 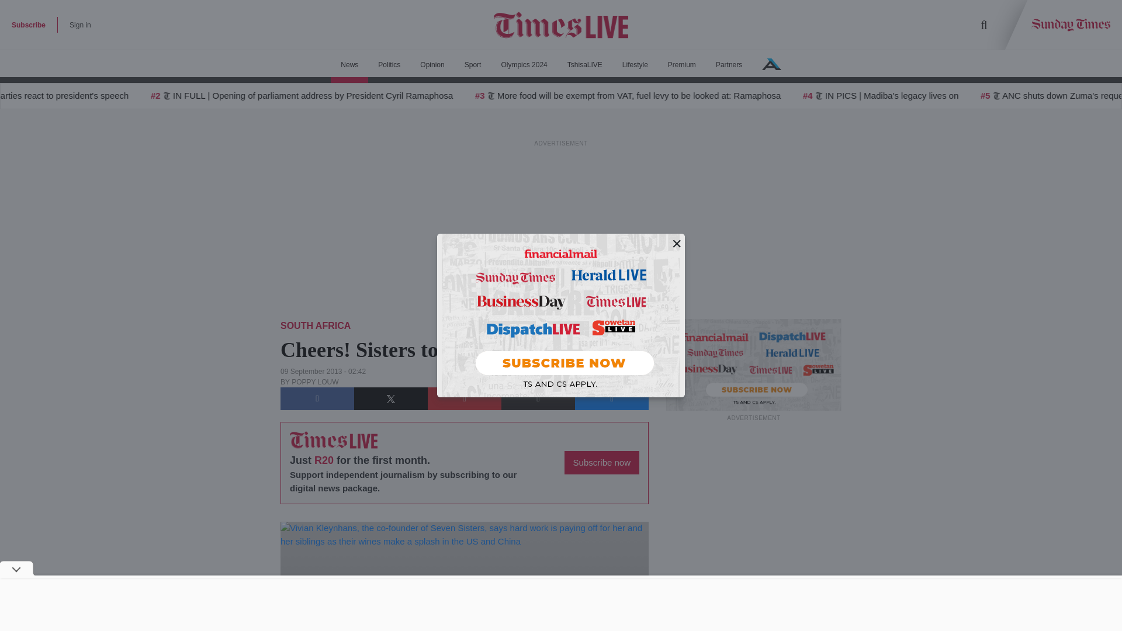 I want to click on Olympics 2024, so click(x=524, y=65).